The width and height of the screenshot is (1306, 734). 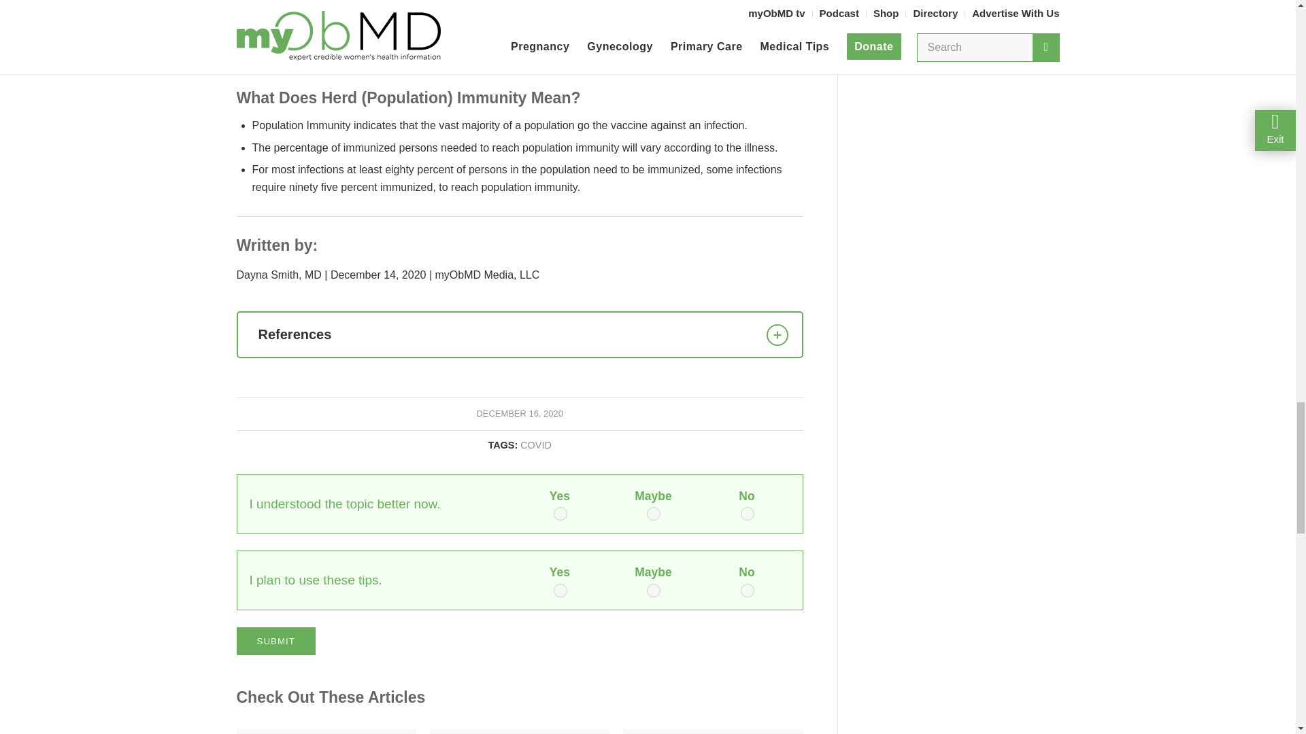 I want to click on Submit, so click(x=276, y=642).